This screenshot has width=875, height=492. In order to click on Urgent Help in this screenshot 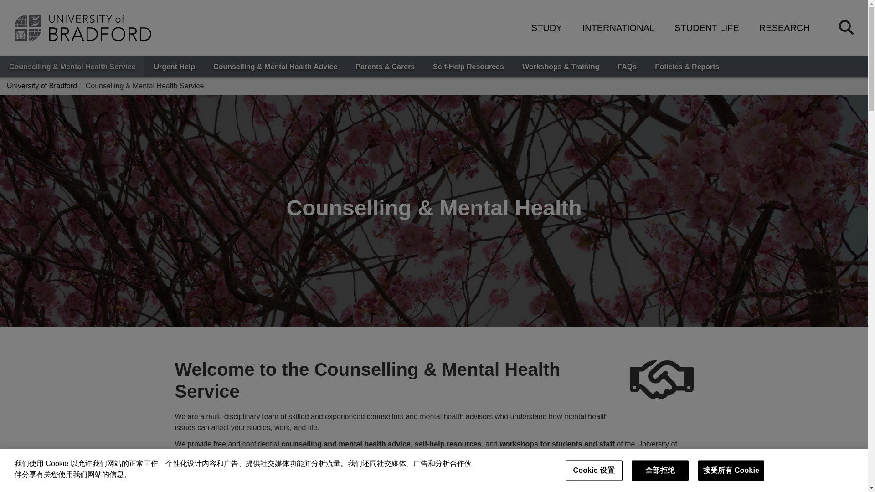, I will do `click(174, 67)`.